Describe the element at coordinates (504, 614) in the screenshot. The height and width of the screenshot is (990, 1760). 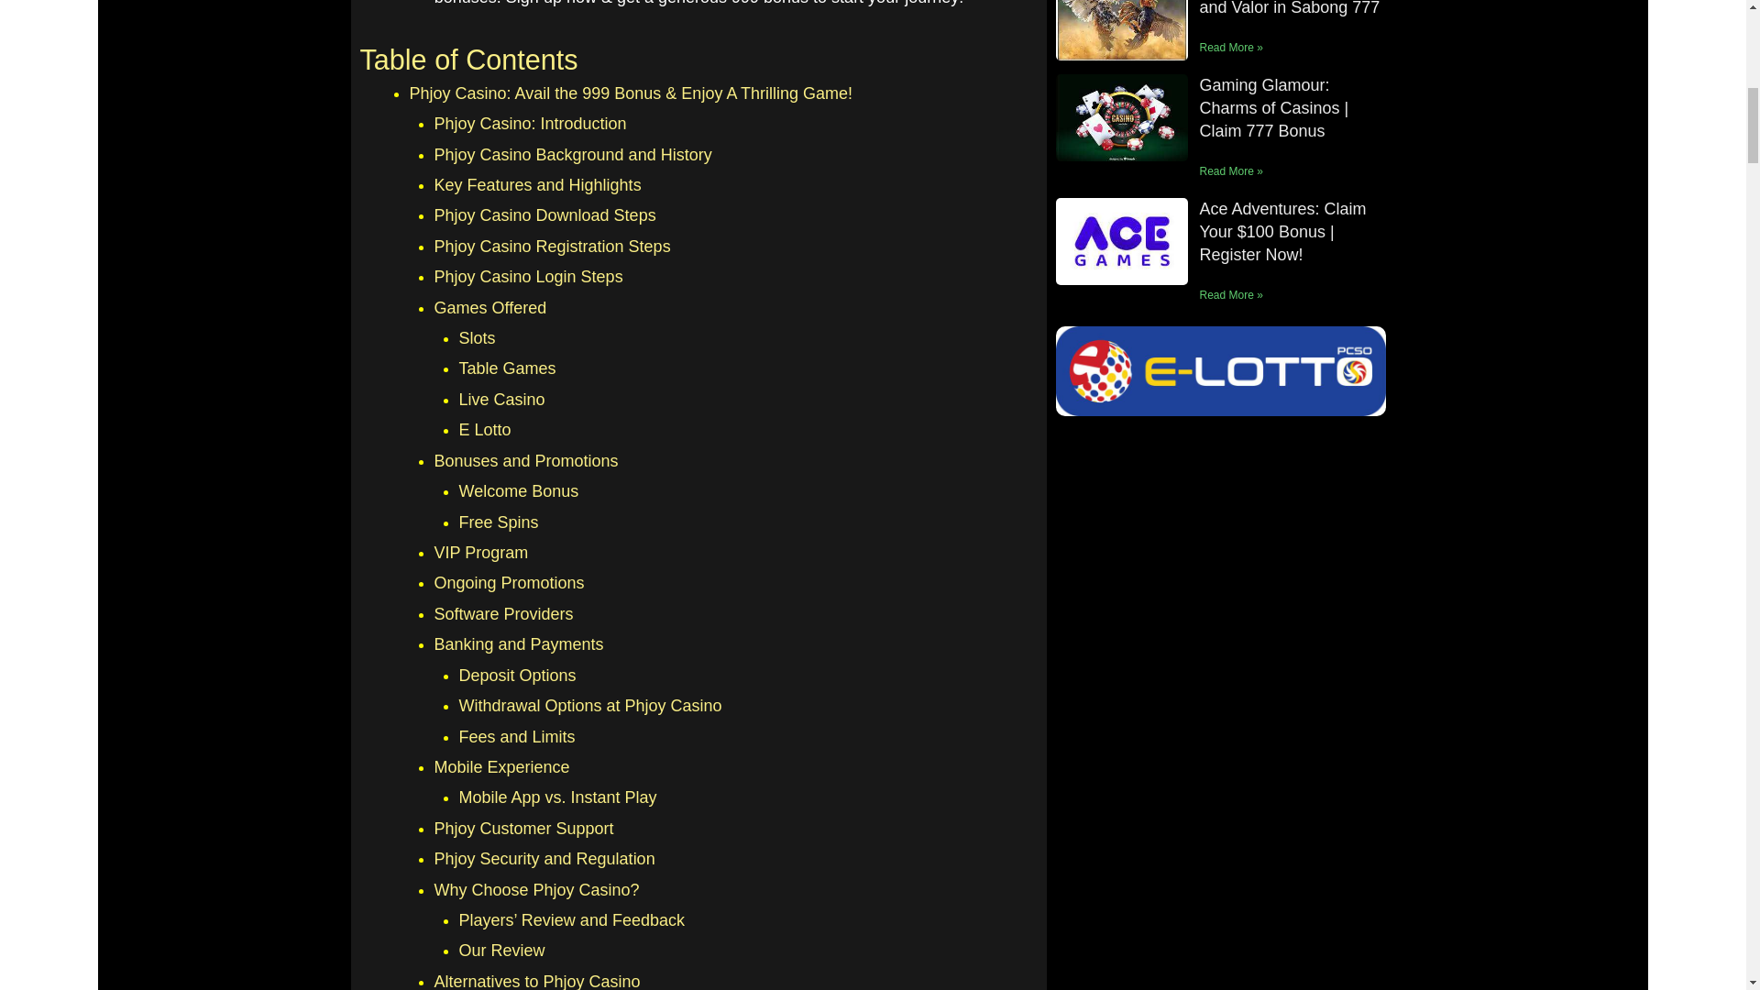
I see `Software Providers` at that location.